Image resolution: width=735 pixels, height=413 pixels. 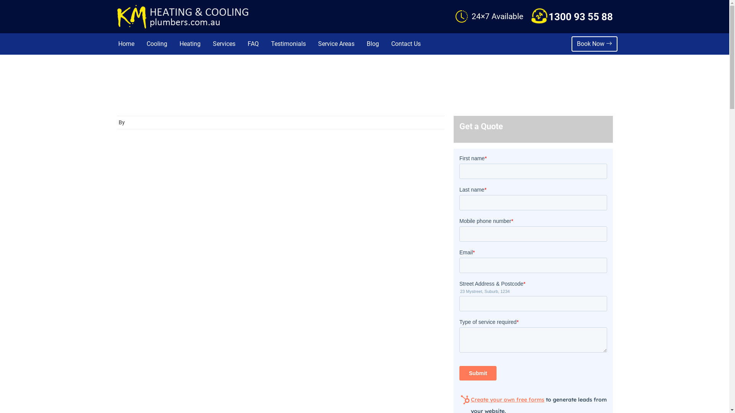 I want to click on FAQ, so click(x=253, y=44).